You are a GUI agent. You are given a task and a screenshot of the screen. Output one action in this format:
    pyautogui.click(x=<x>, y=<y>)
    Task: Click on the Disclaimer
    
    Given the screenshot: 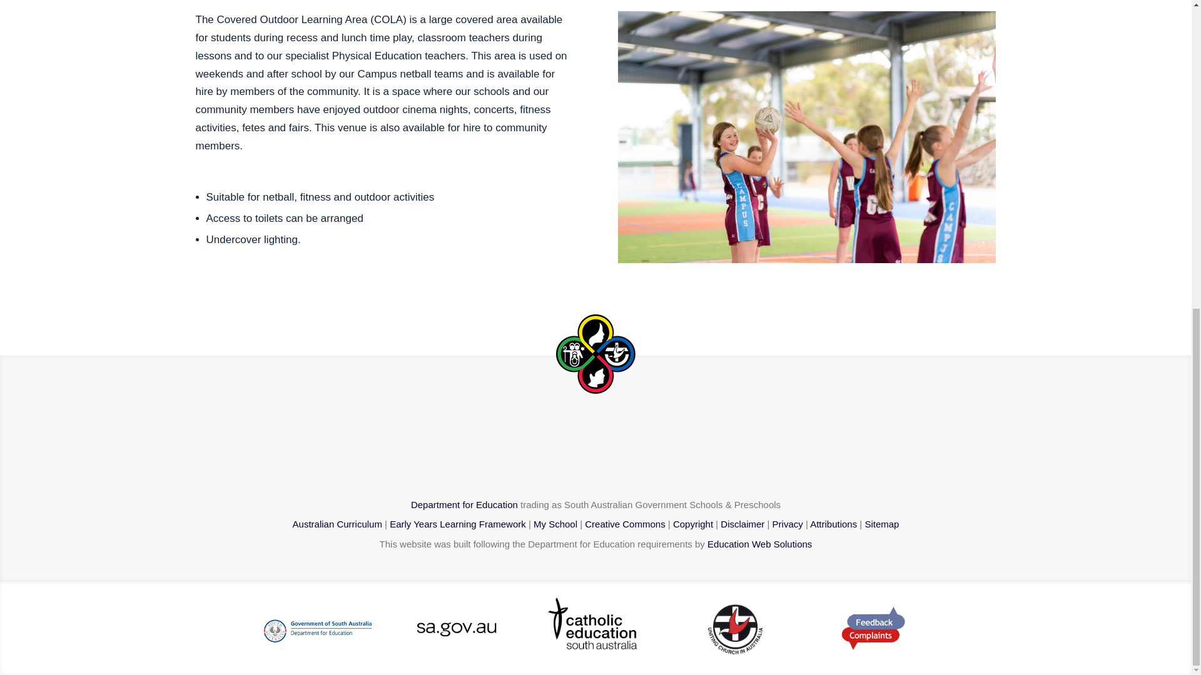 What is the action you would take?
    pyautogui.click(x=742, y=524)
    